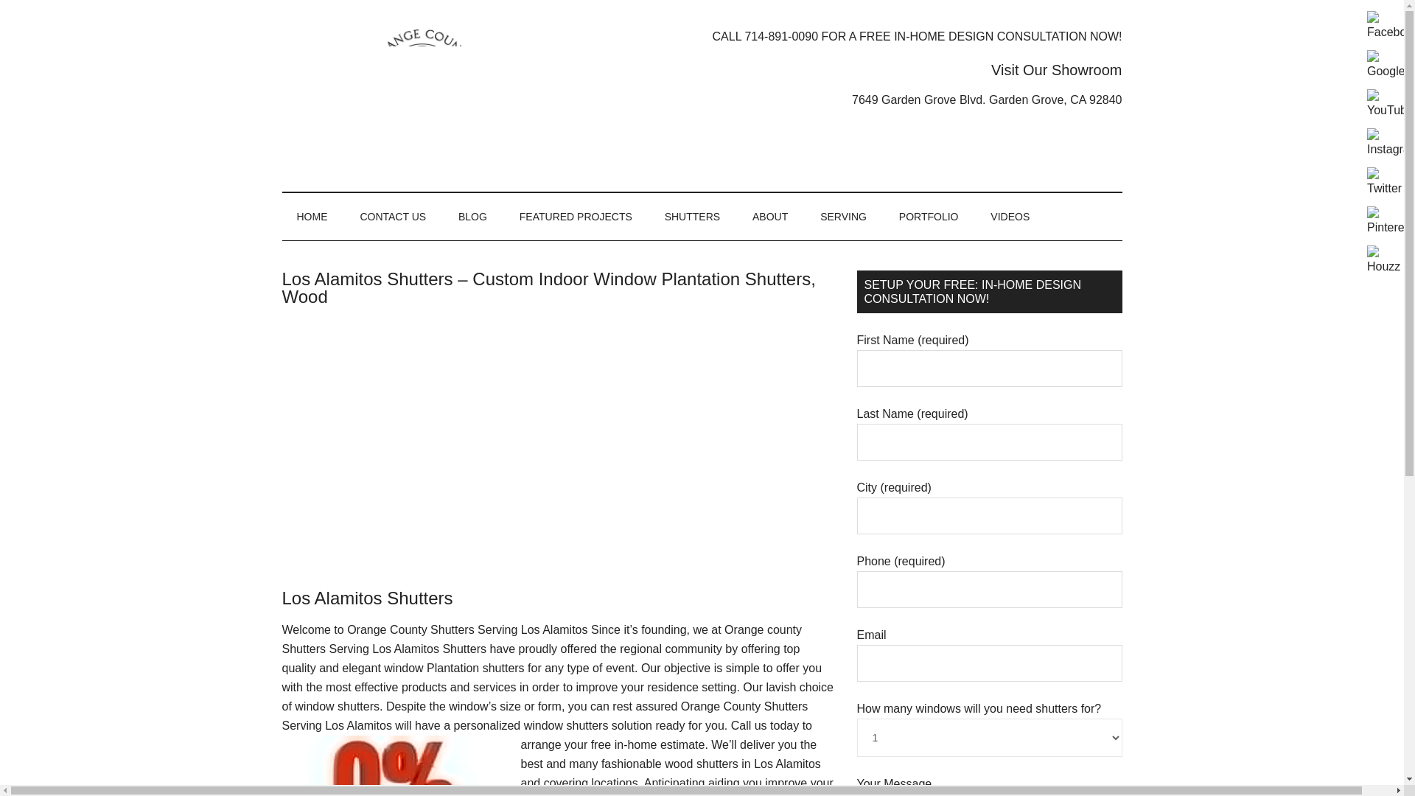 This screenshot has width=1415, height=796. Describe the element at coordinates (473, 217) in the screenshot. I see `BLOG` at that location.